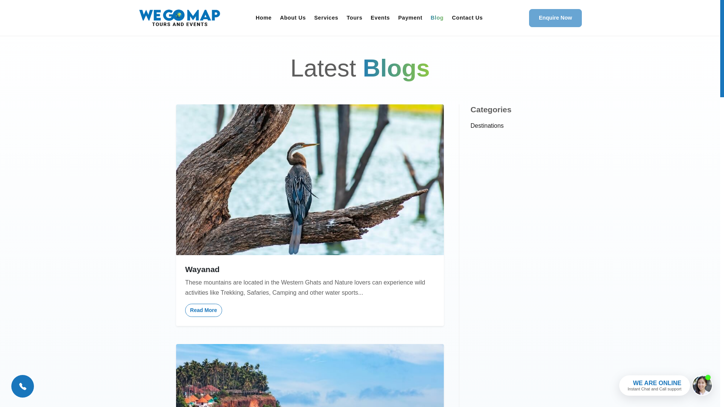  What do you see at coordinates (410, 18) in the screenshot?
I see `Payment` at bounding box center [410, 18].